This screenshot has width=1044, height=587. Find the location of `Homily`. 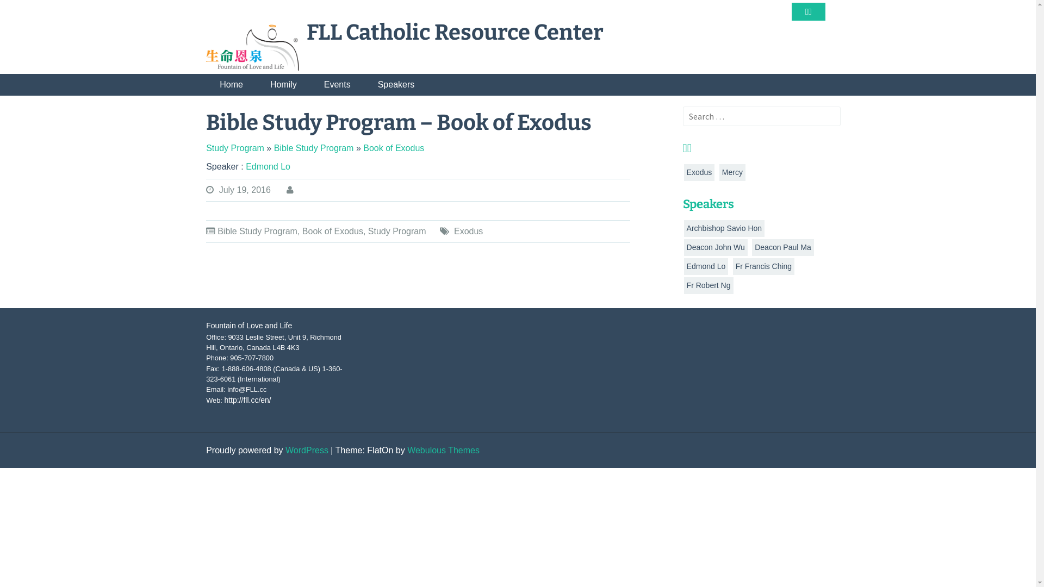

Homily is located at coordinates (284, 85).